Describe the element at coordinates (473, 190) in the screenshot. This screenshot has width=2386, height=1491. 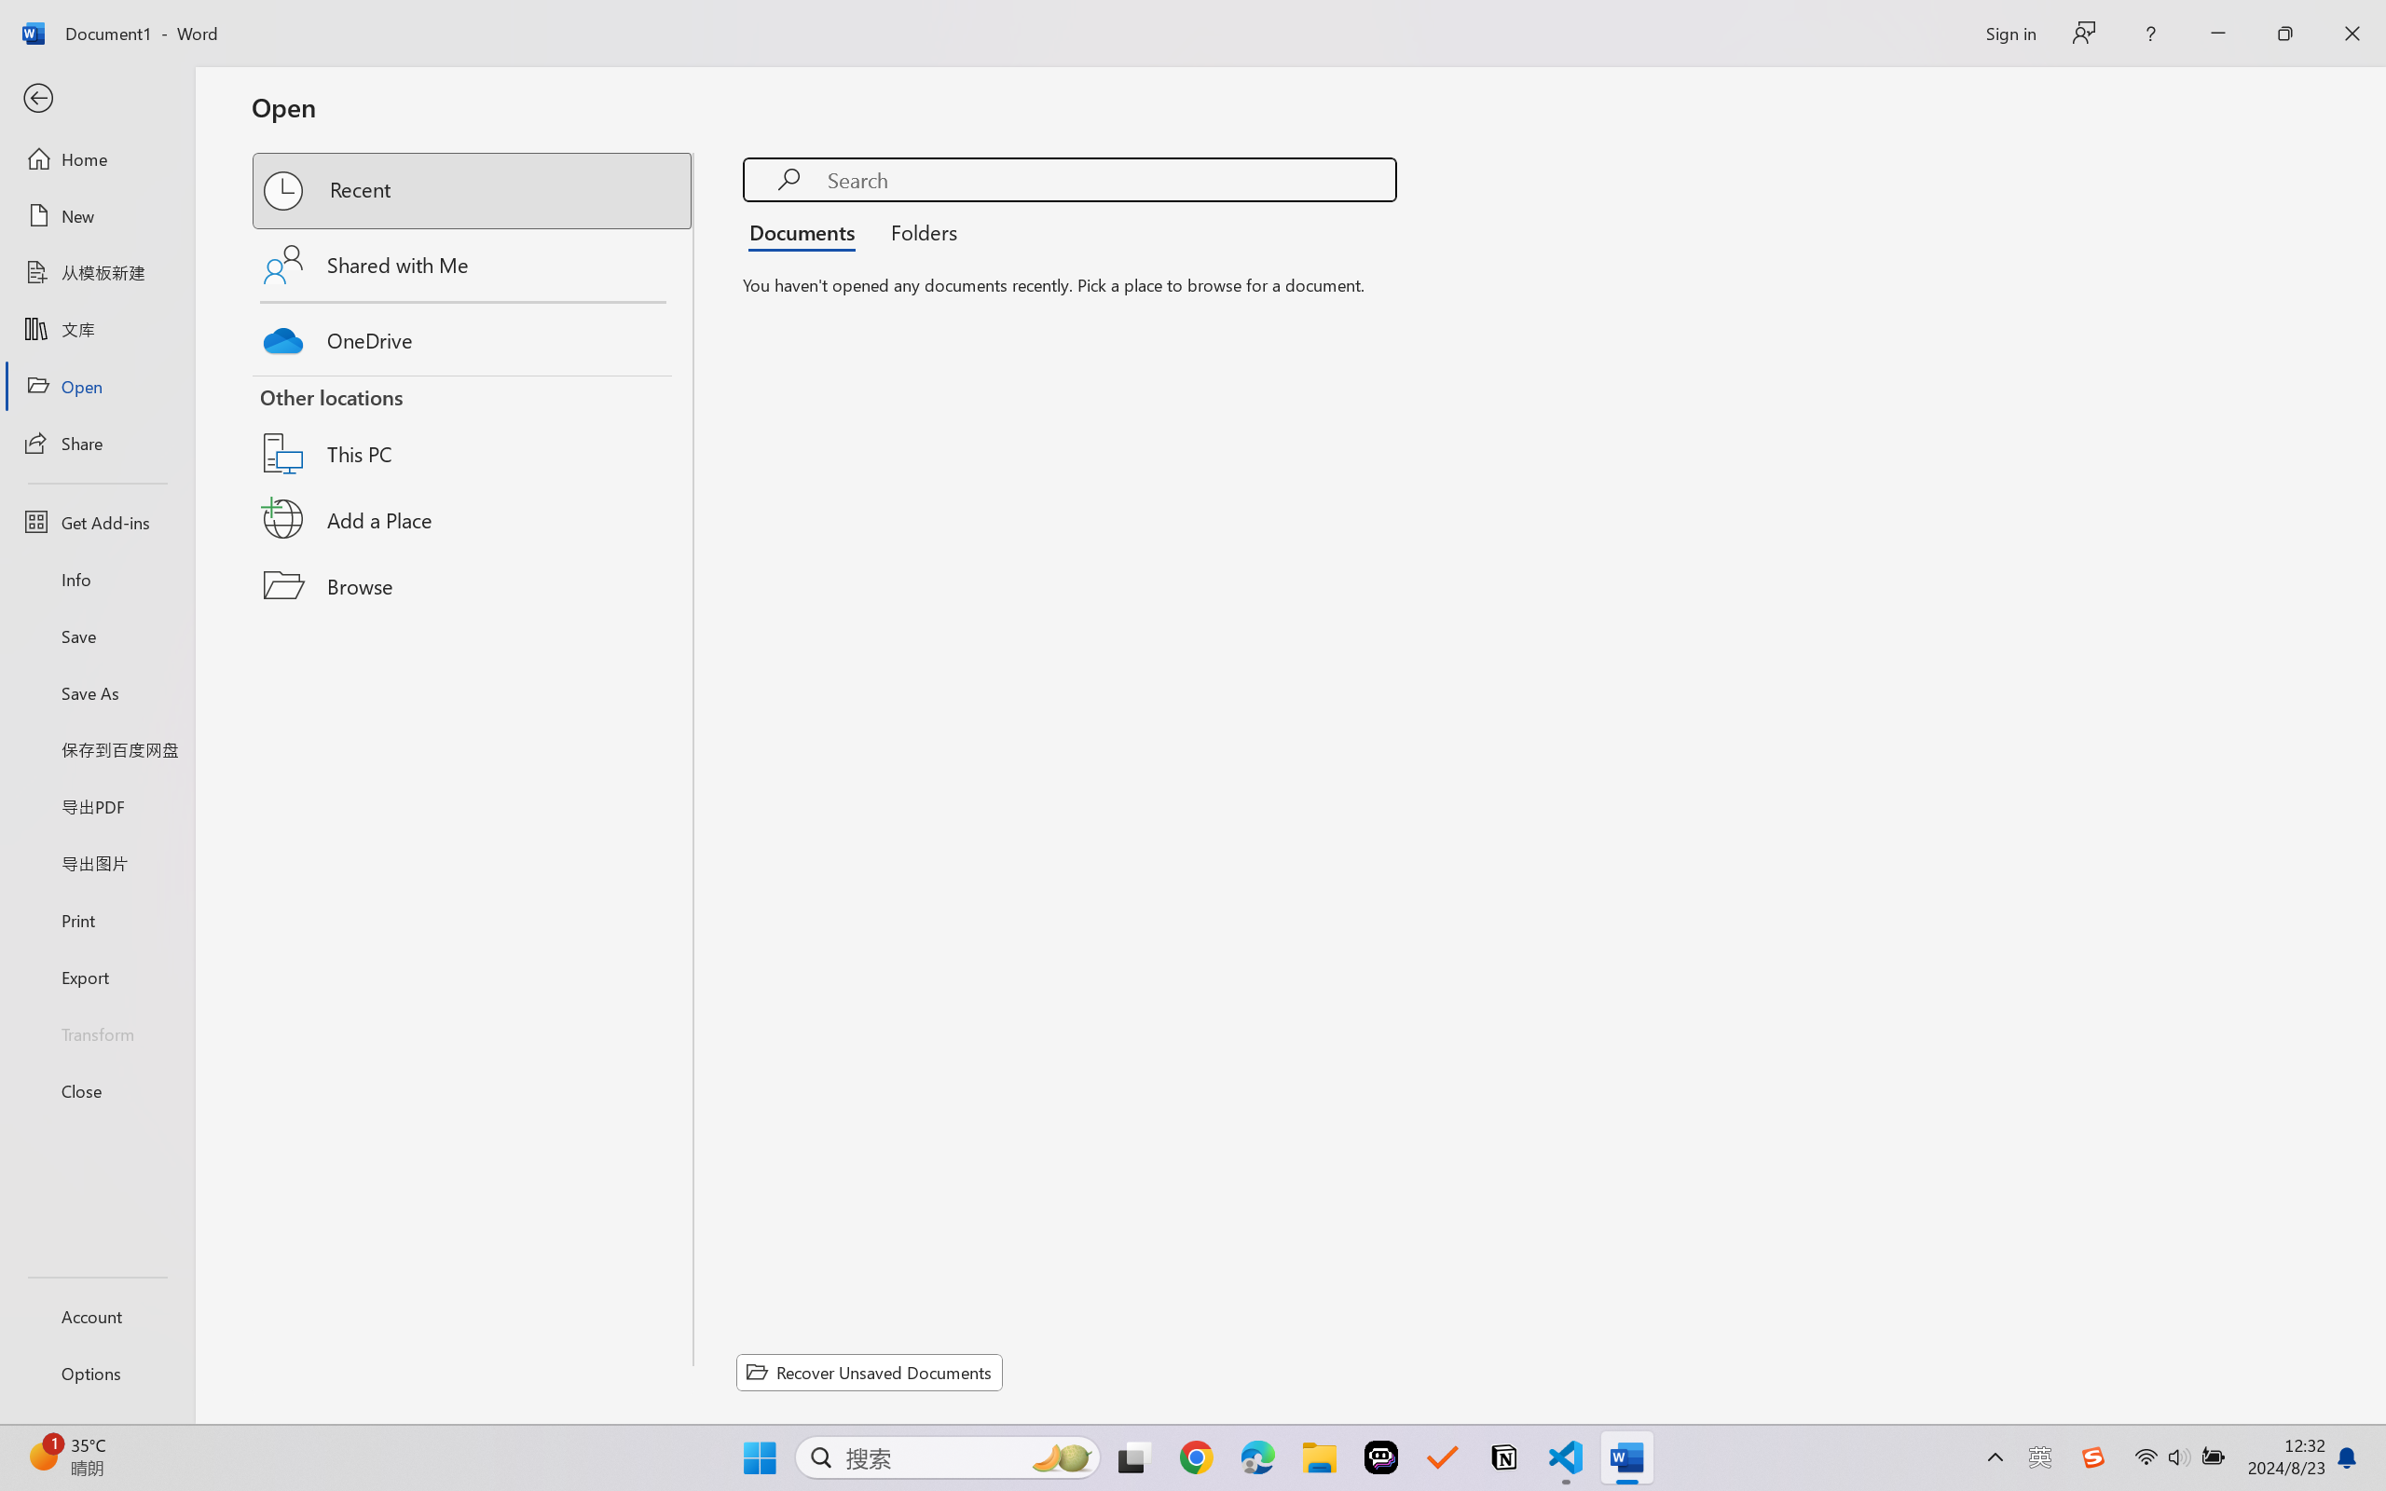
I see `Recent` at that location.